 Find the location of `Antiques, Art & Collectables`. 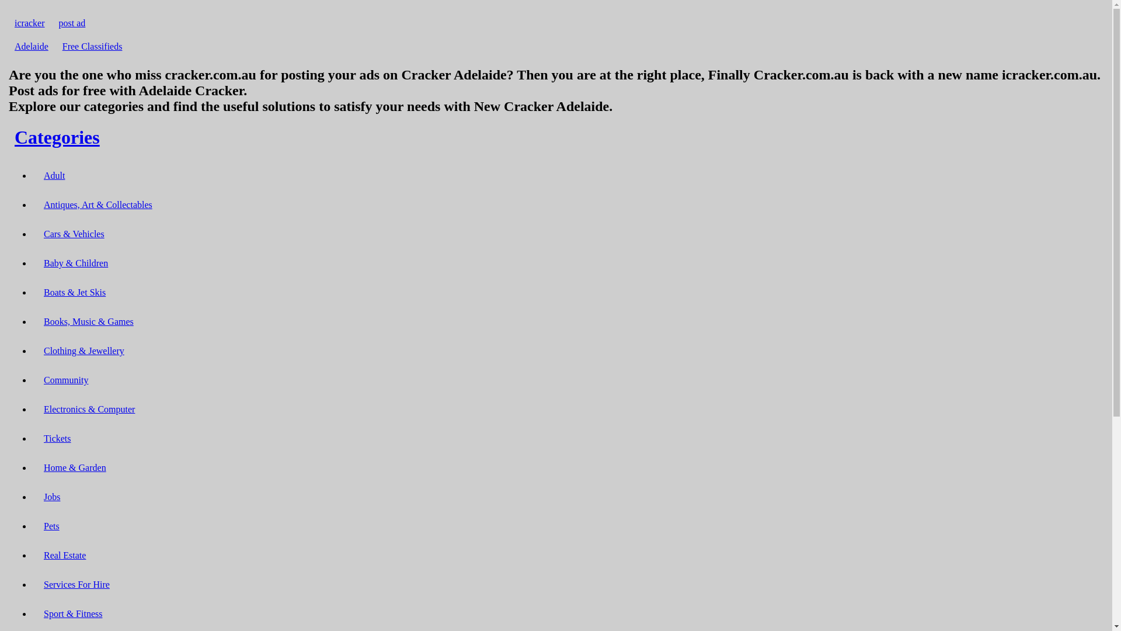

Antiques, Art & Collectables is located at coordinates (98, 204).